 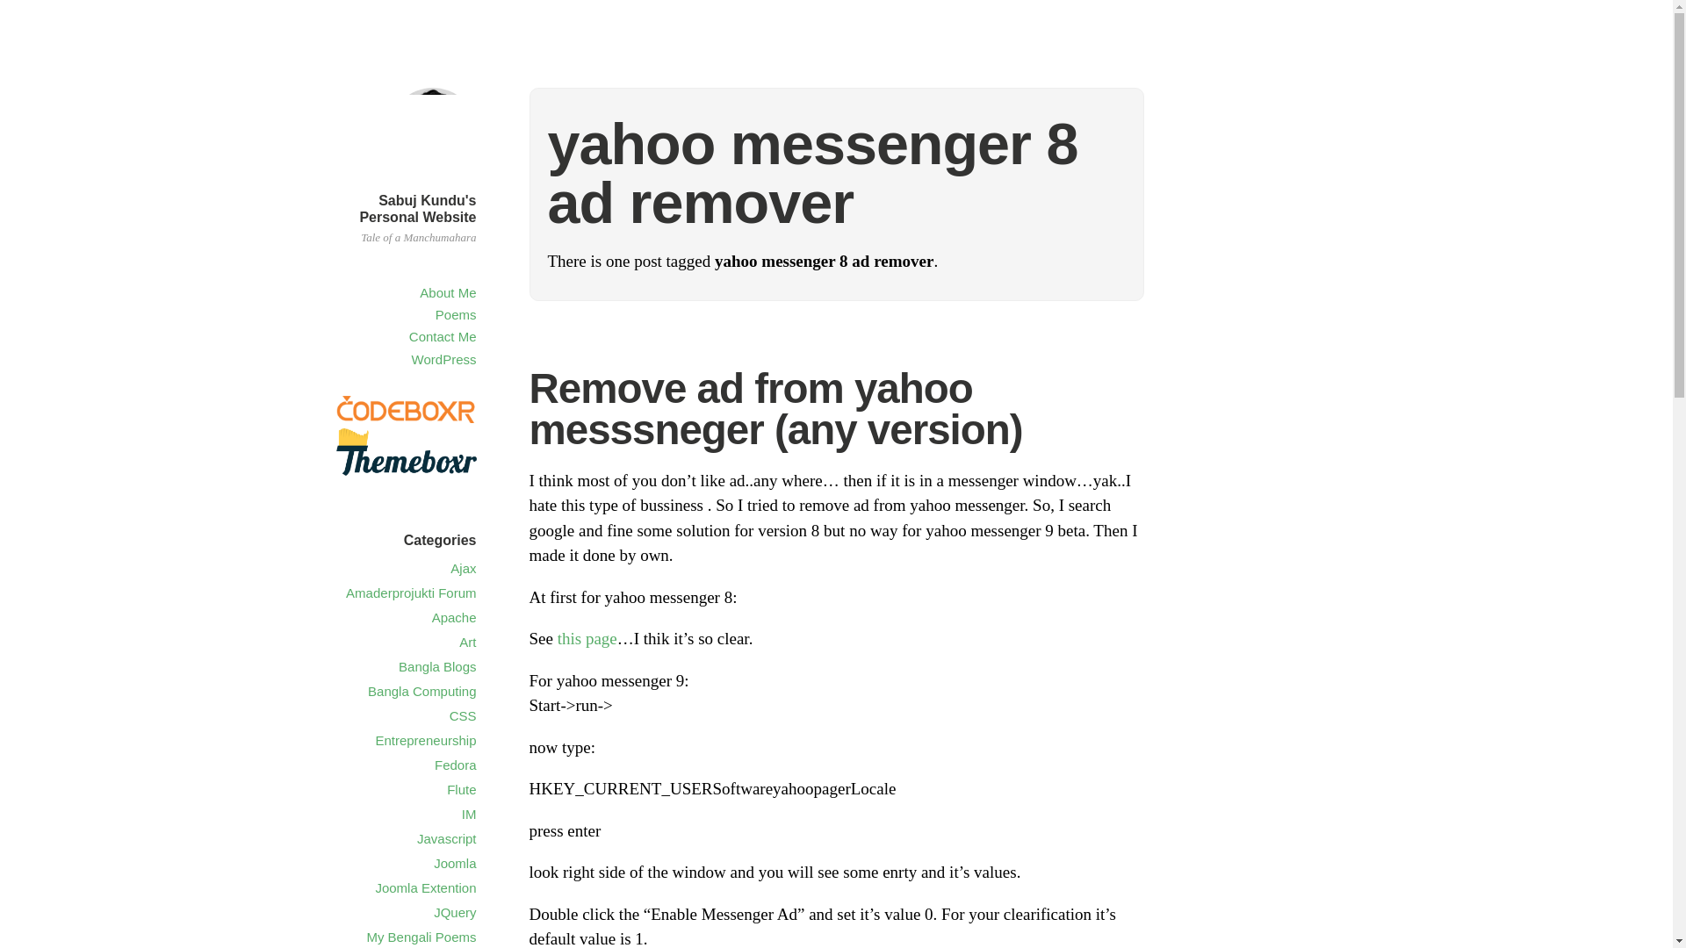 What do you see at coordinates (454, 617) in the screenshot?
I see `Apache` at bounding box center [454, 617].